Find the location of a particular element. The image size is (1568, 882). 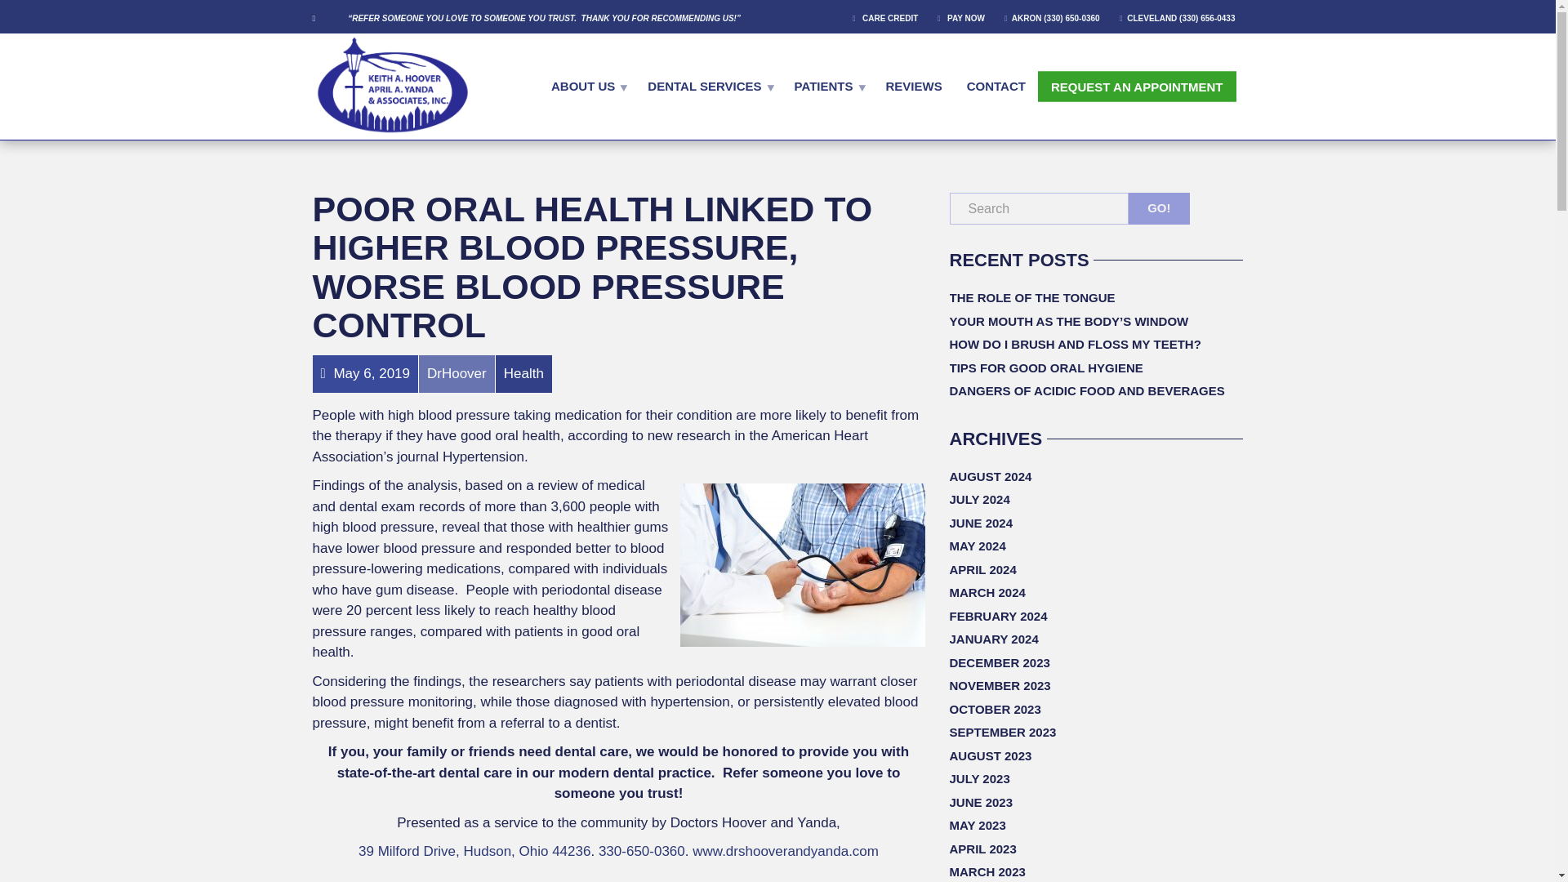

ABOUT US is located at coordinates (586, 85).